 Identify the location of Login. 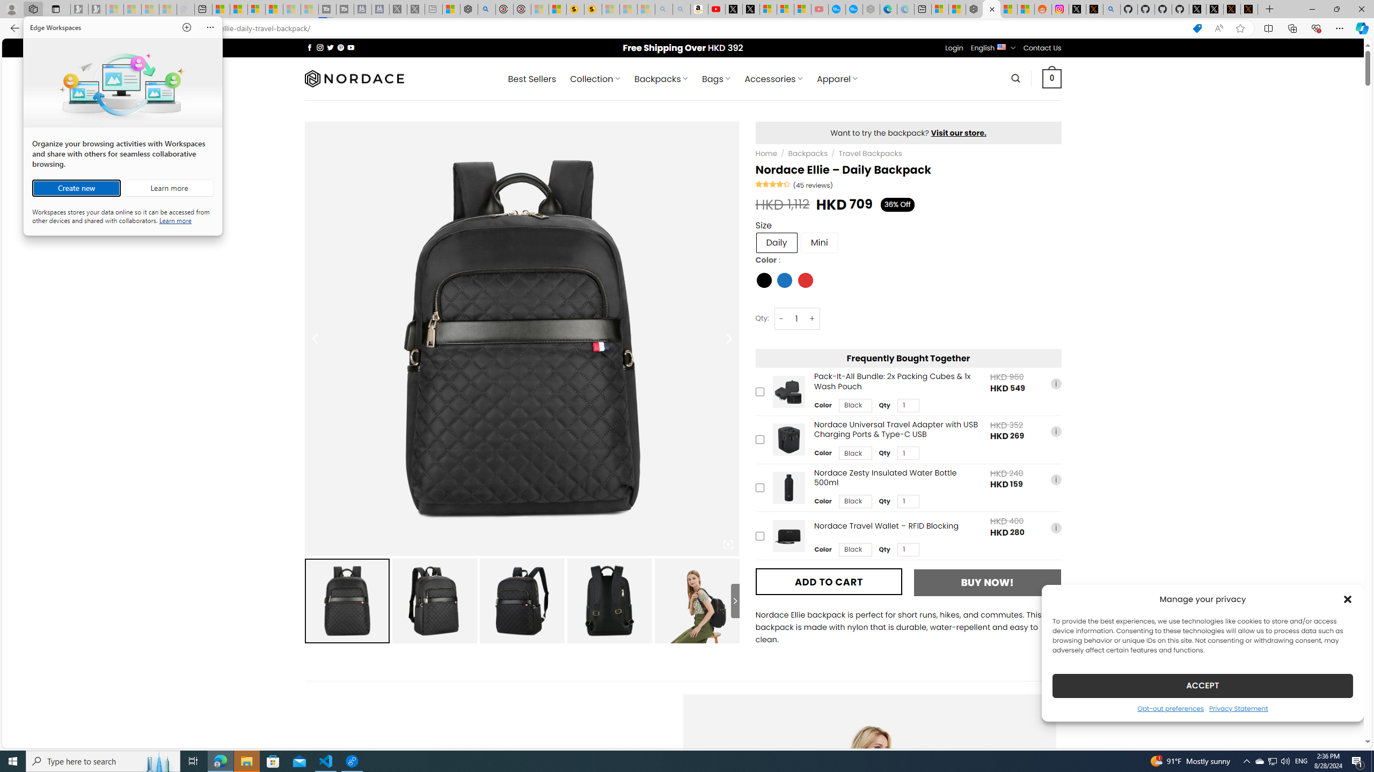
(954, 48).